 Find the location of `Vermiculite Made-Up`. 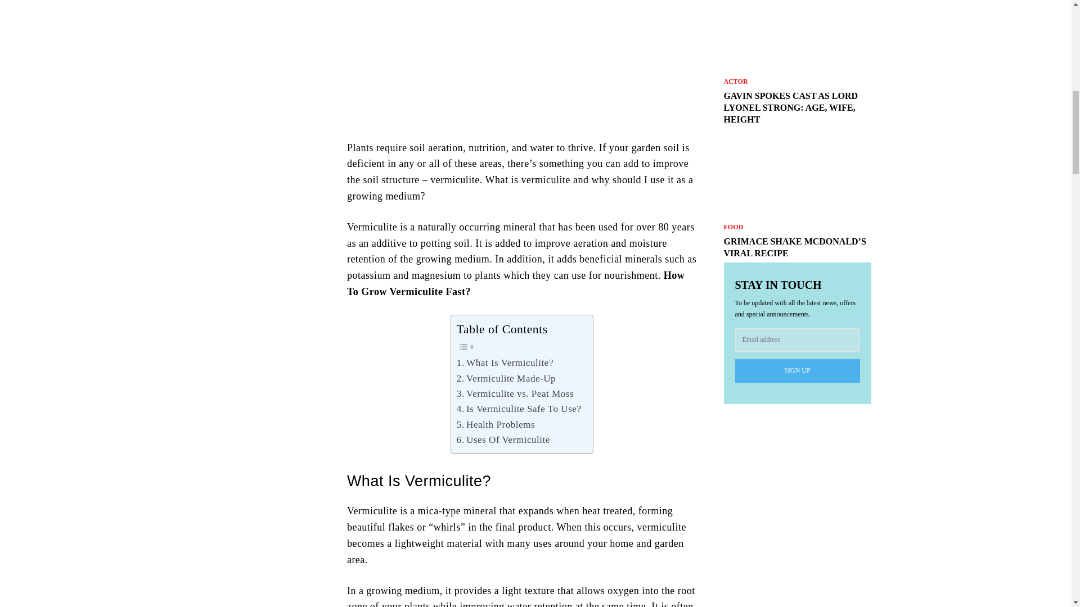

Vermiculite Made-Up is located at coordinates (506, 378).